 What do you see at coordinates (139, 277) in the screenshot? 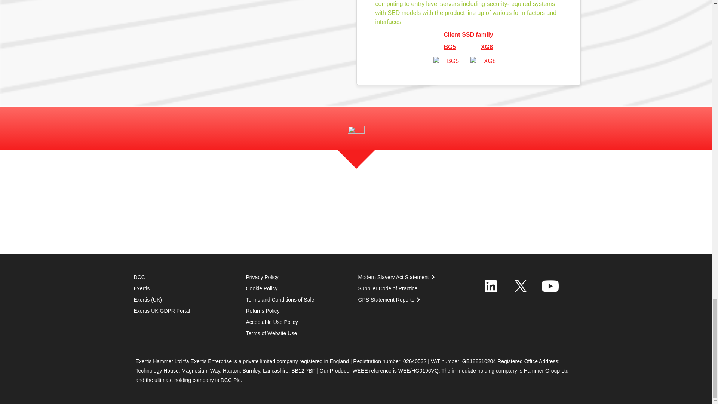
I see `DCC` at bounding box center [139, 277].